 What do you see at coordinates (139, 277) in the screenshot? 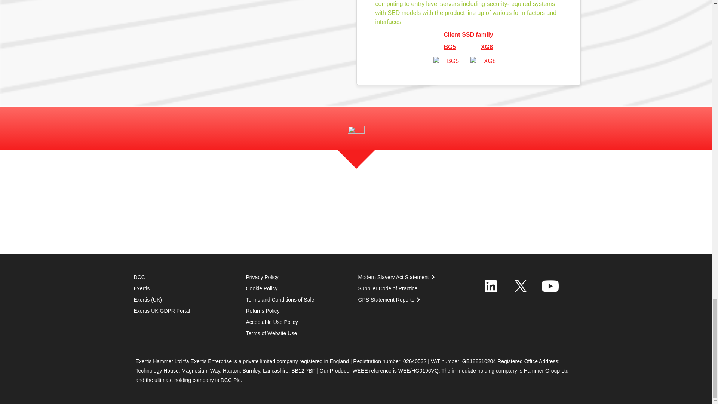
I see `DCC` at bounding box center [139, 277].